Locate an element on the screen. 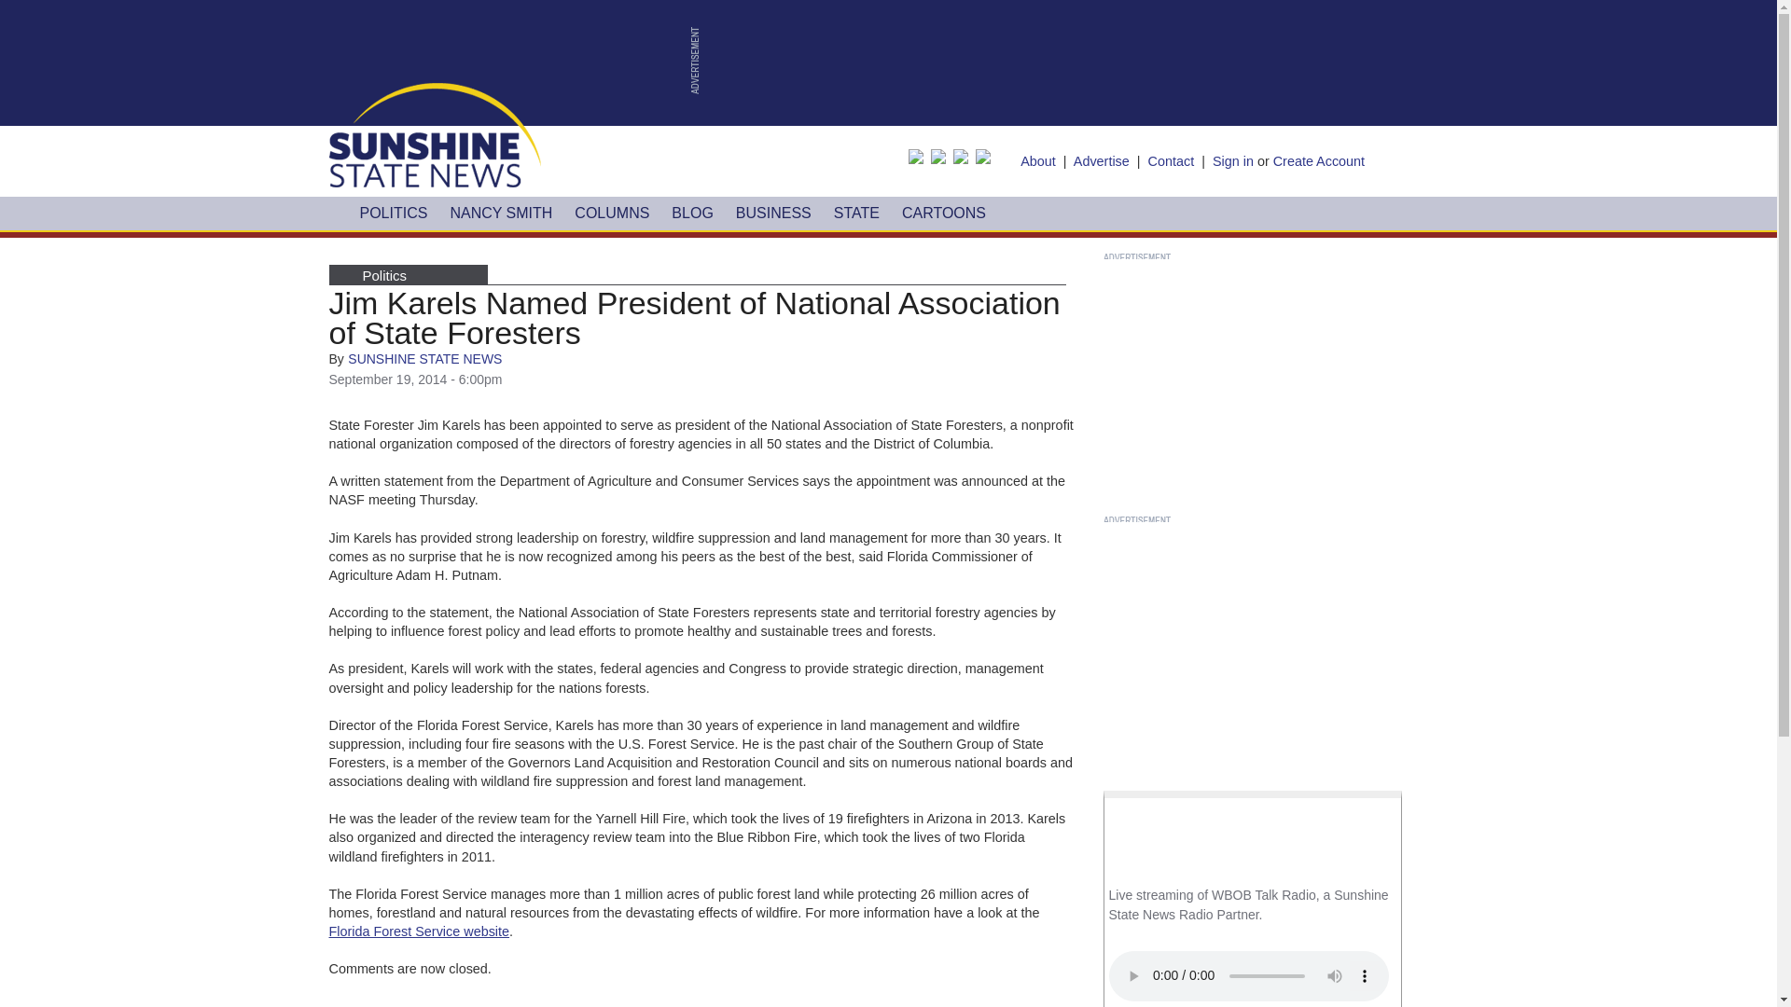 The image size is (1791, 1007). Advertise is located at coordinates (1101, 161).